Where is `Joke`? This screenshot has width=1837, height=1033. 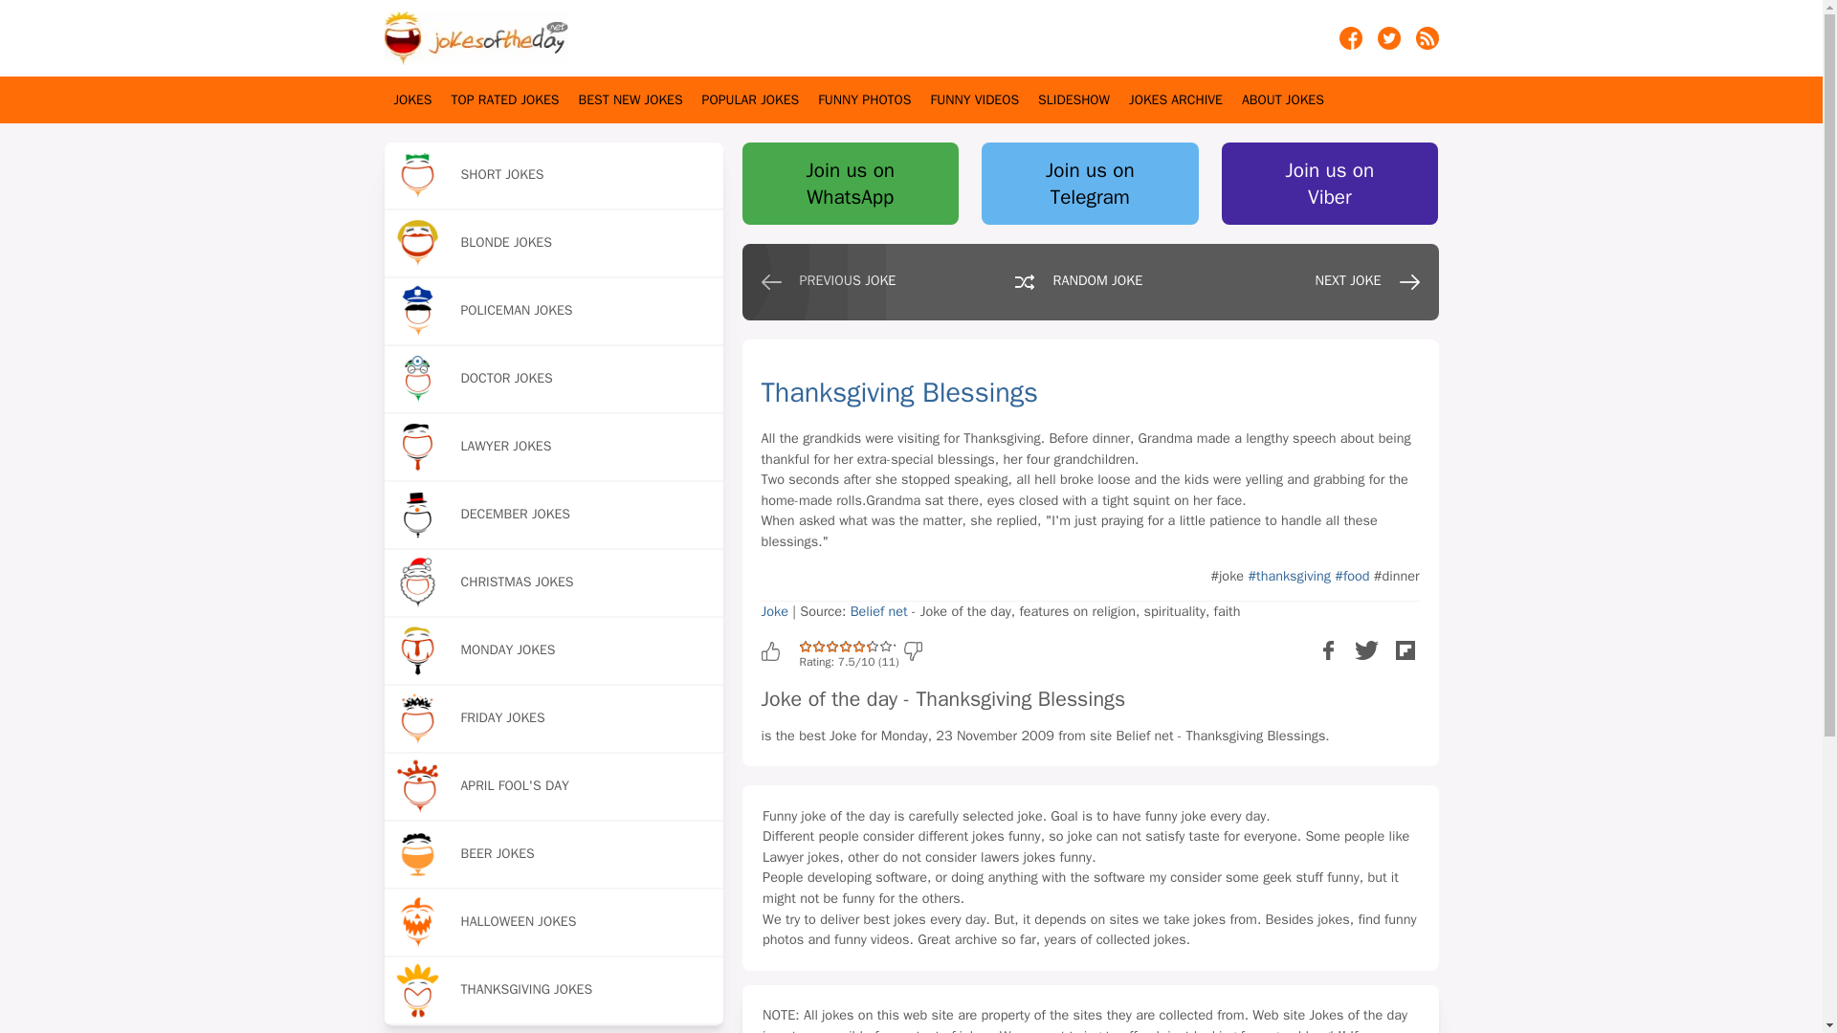 Joke is located at coordinates (775, 610).